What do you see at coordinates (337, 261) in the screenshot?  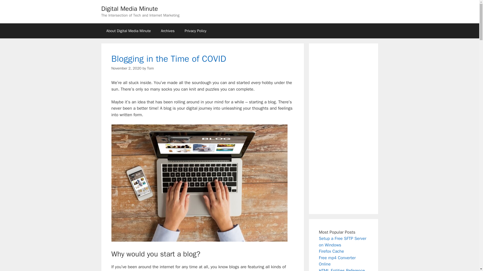 I see `Free mp4 Converter Online` at bounding box center [337, 261].